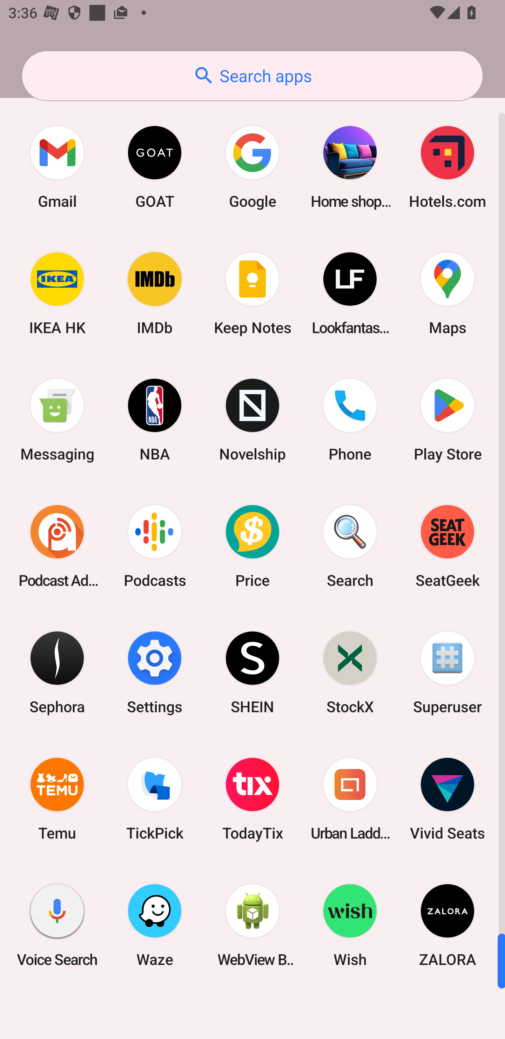 The width and height of the screenshot is (505, 1039). What do you see at coordinates (57, 546) in the screenshot?
I see `Podcast Addict` at bounding box center [57, 546].